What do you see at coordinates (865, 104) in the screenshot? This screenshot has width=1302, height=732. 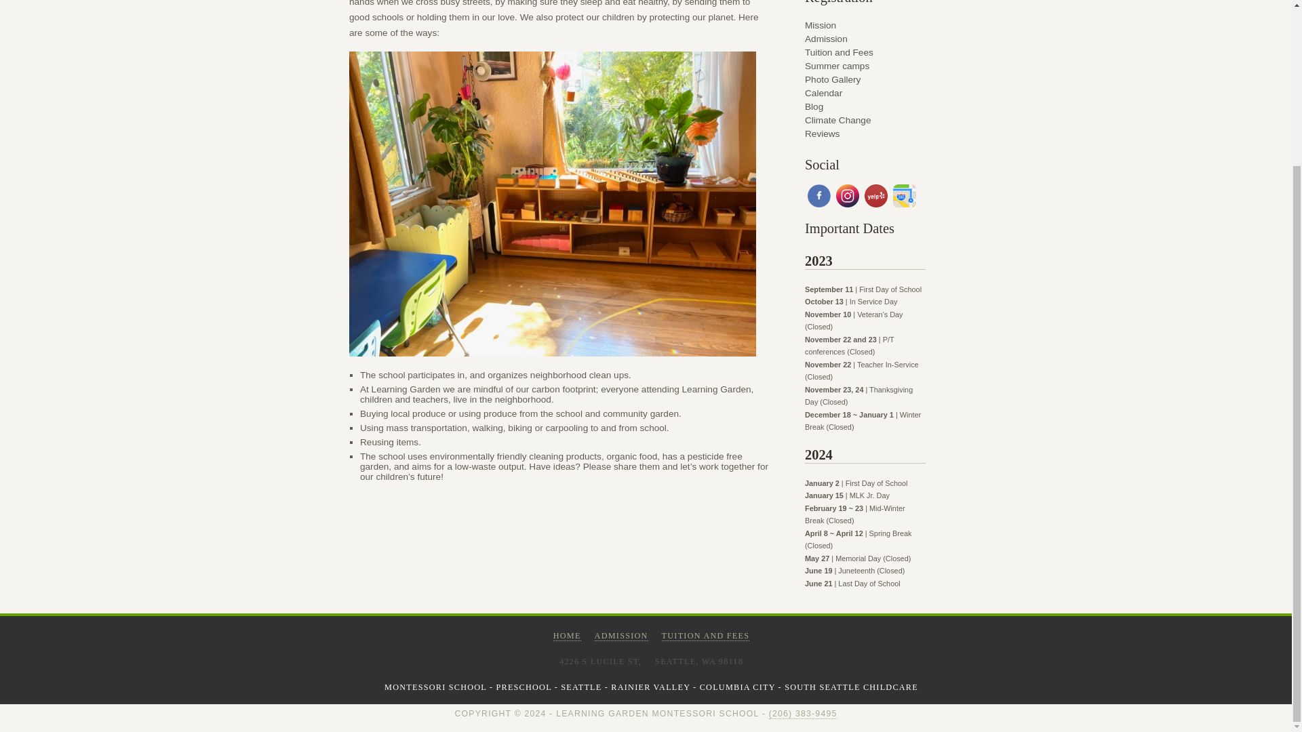 I see `Blog` at bounding box center [865, 104].